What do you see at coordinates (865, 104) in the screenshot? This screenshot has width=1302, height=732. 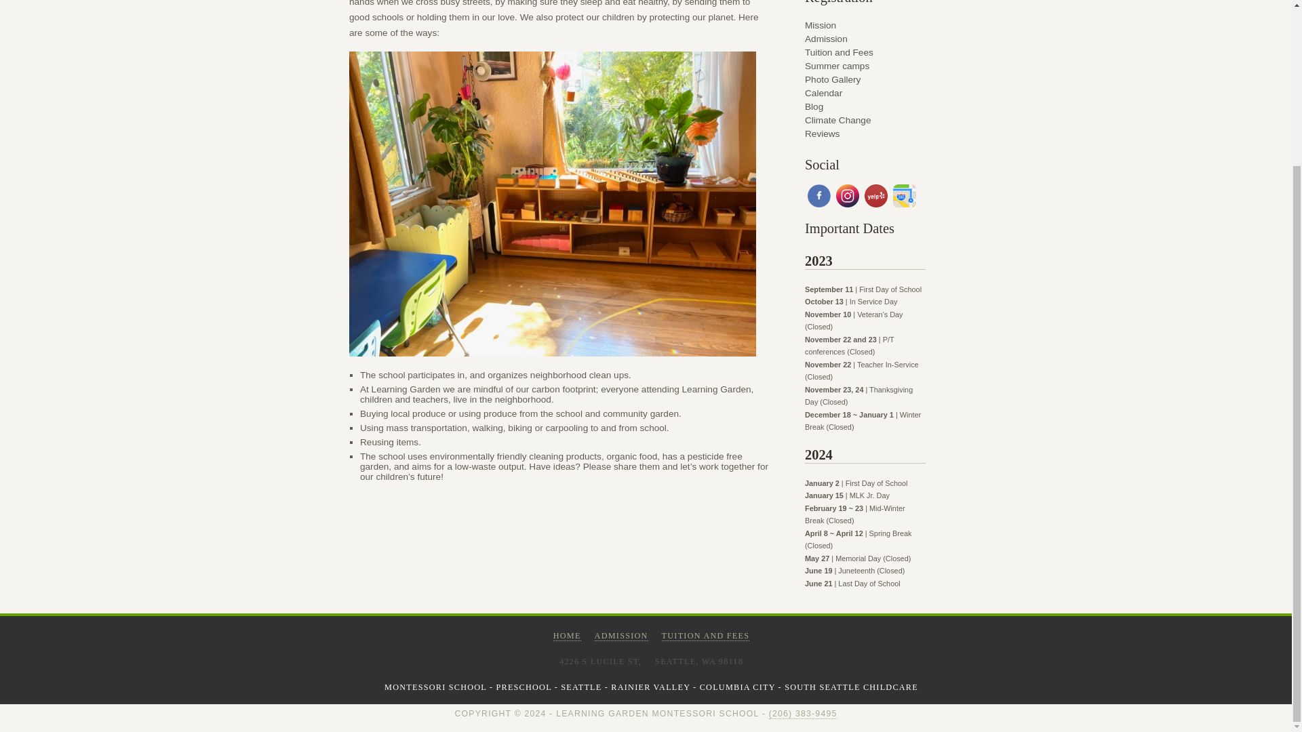 I see `Blog` at bounding box center [865, 104].